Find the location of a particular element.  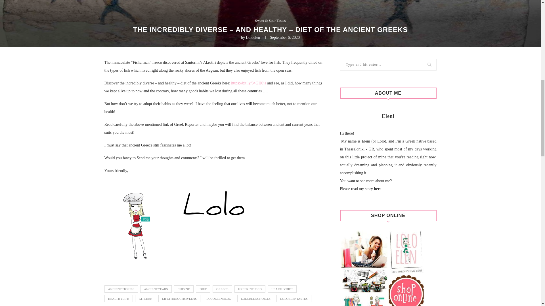

ANCIENTYEARS is located at coordinates (156, 289).